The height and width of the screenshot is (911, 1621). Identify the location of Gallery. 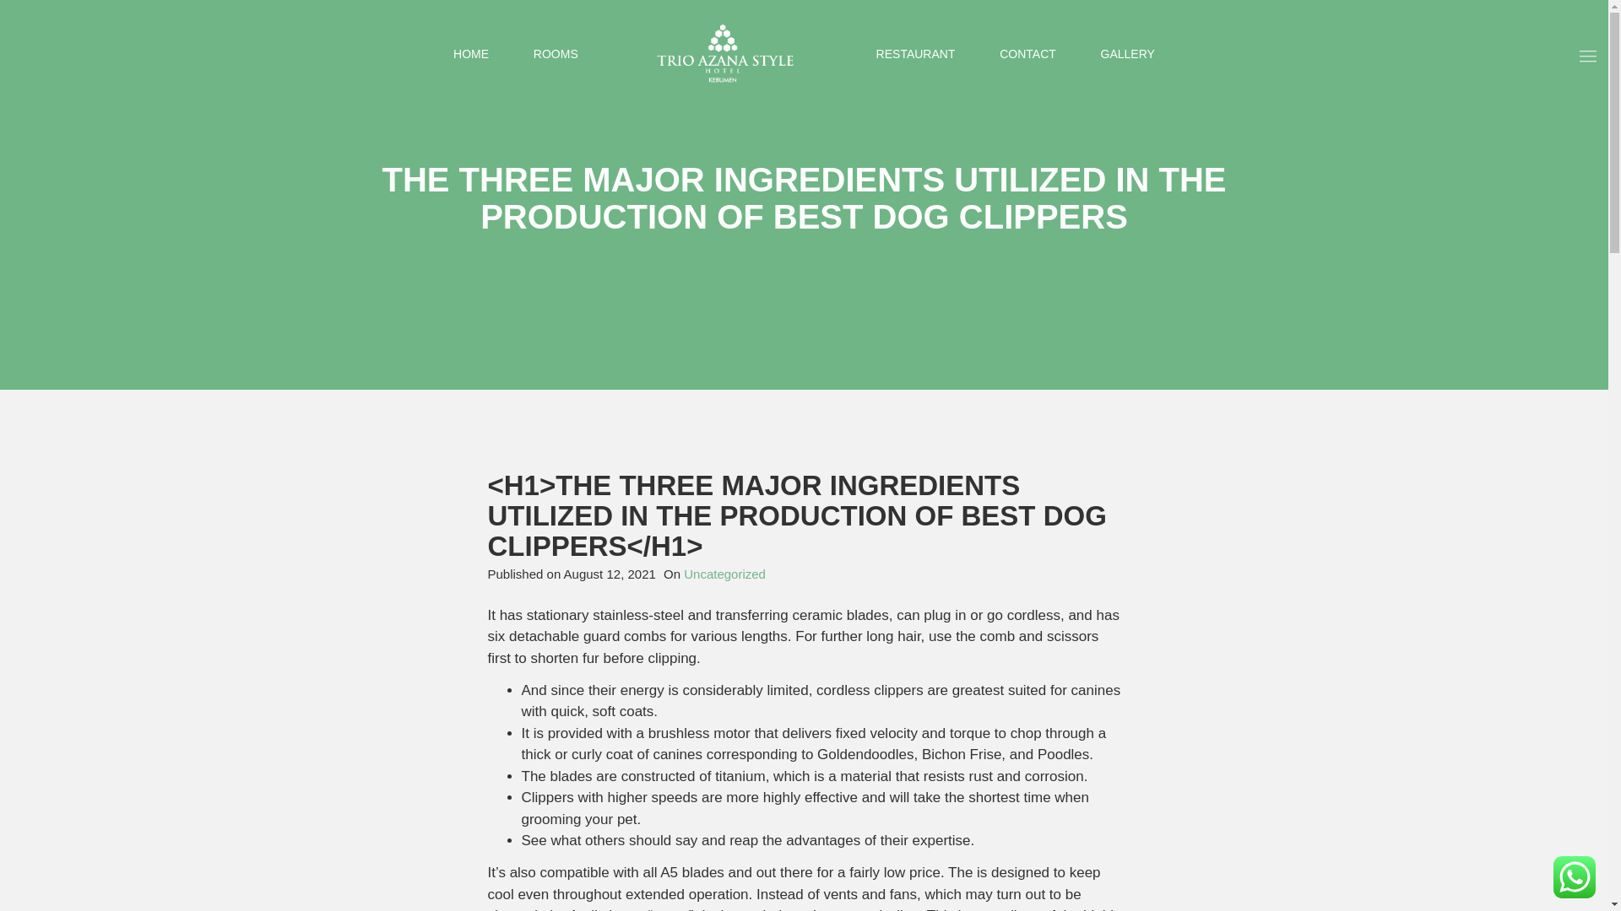
(1127, 54).